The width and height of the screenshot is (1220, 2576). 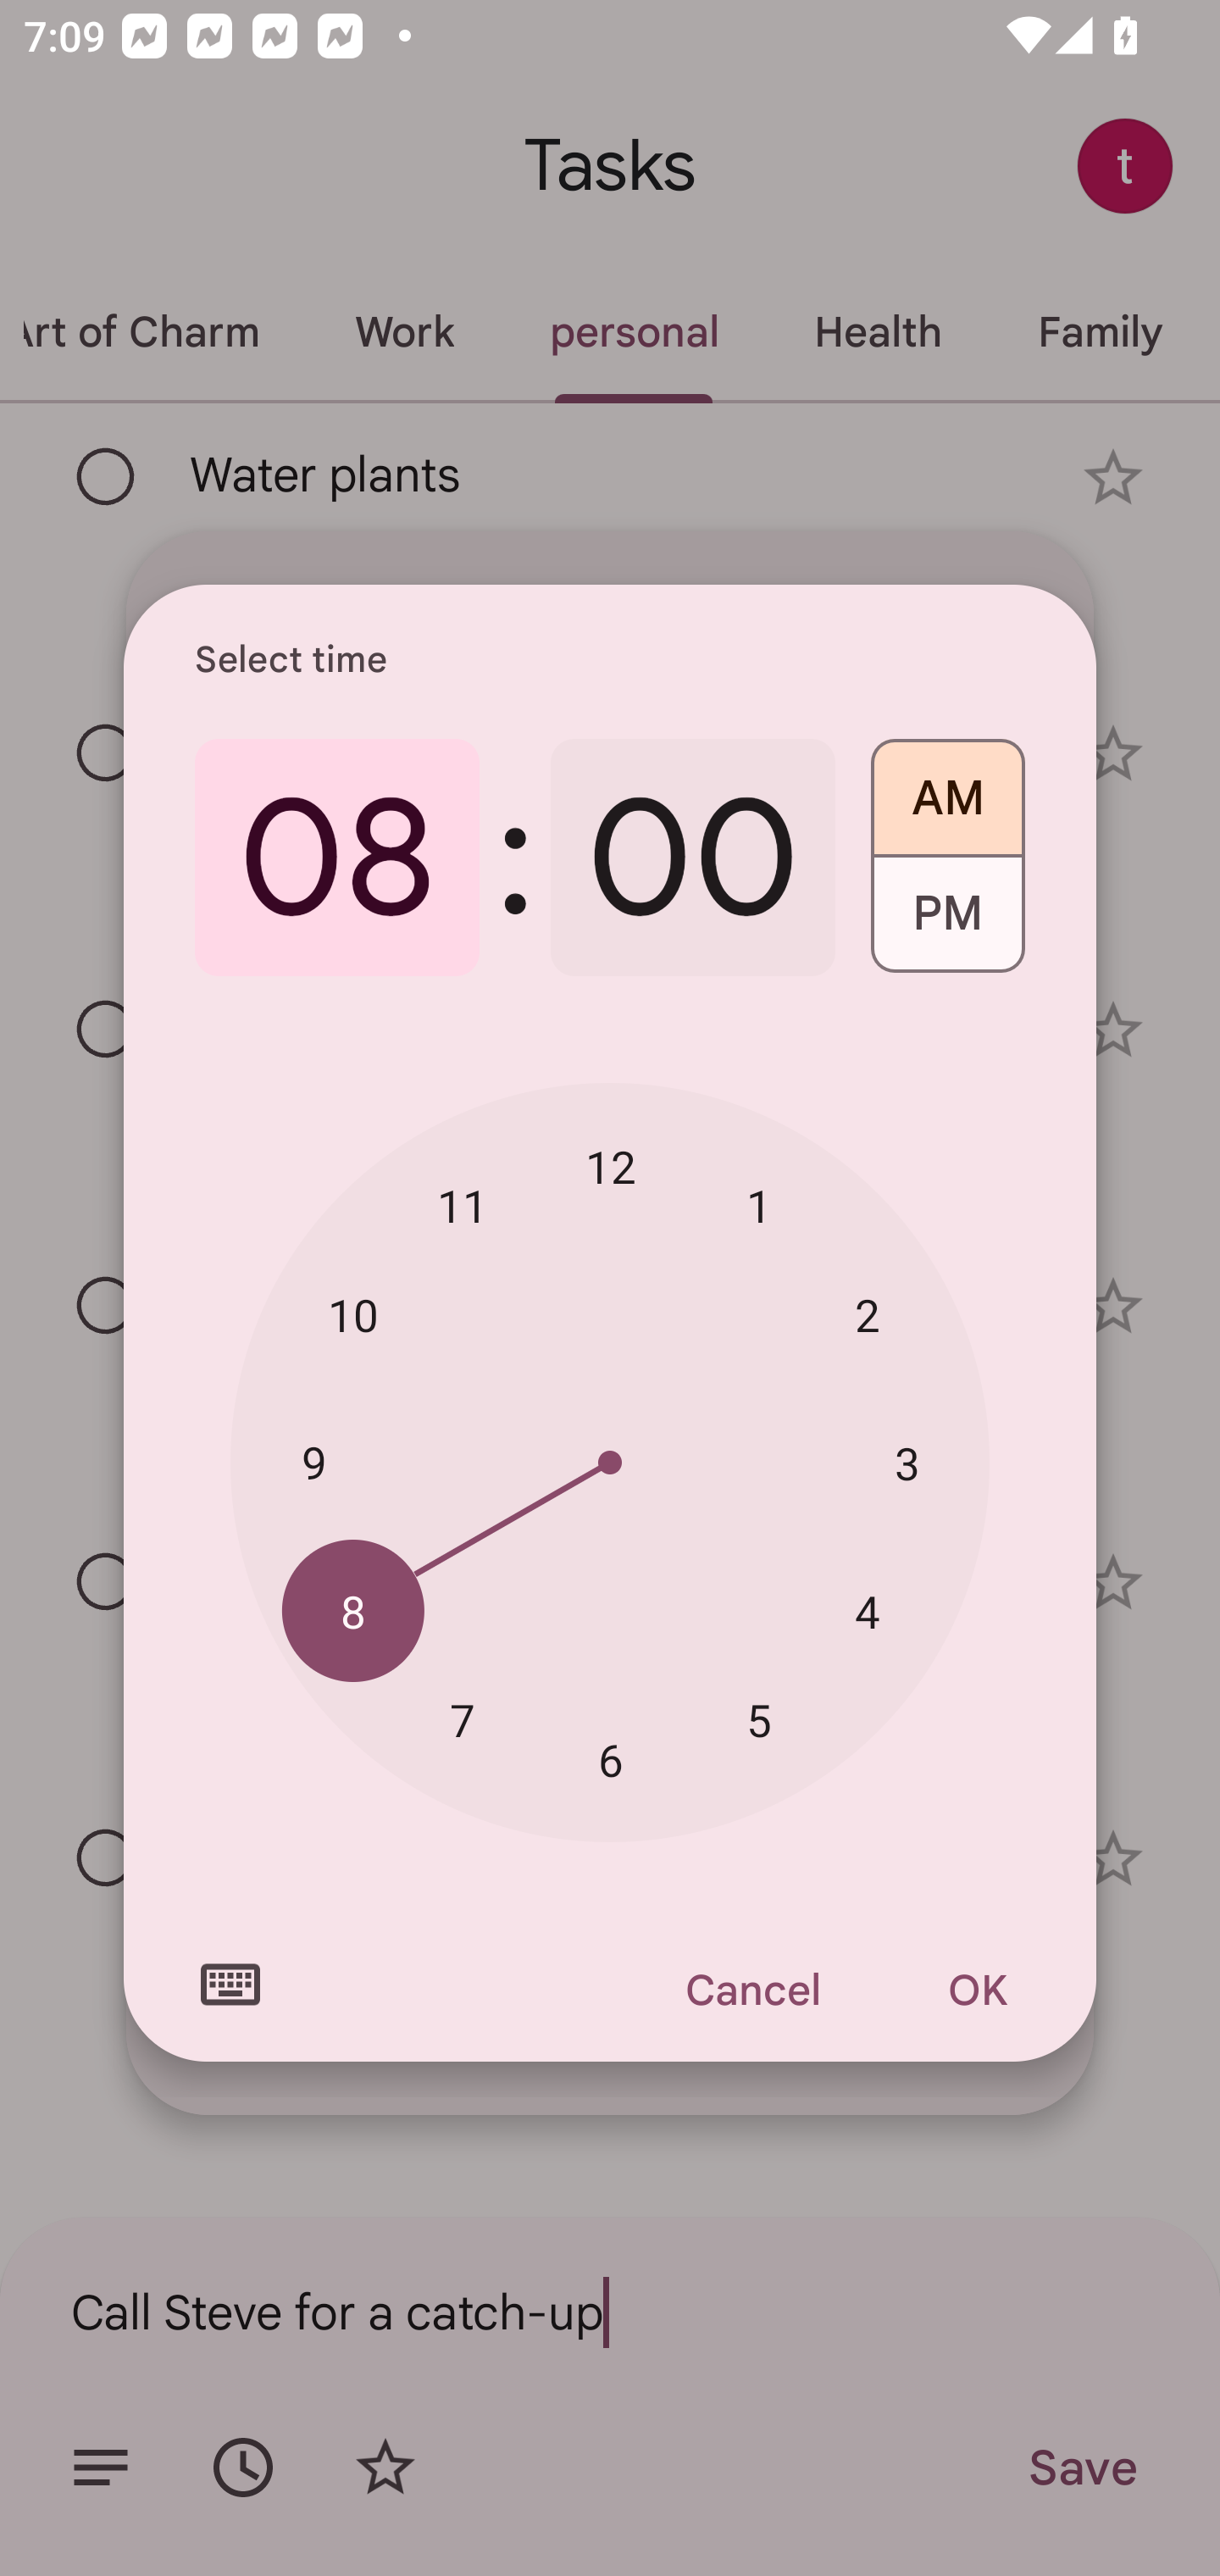 What do you see at coordinates (868, 1315) in the screenshot?
I see `2 2 o'clock` at bounding box center [868, 1315].